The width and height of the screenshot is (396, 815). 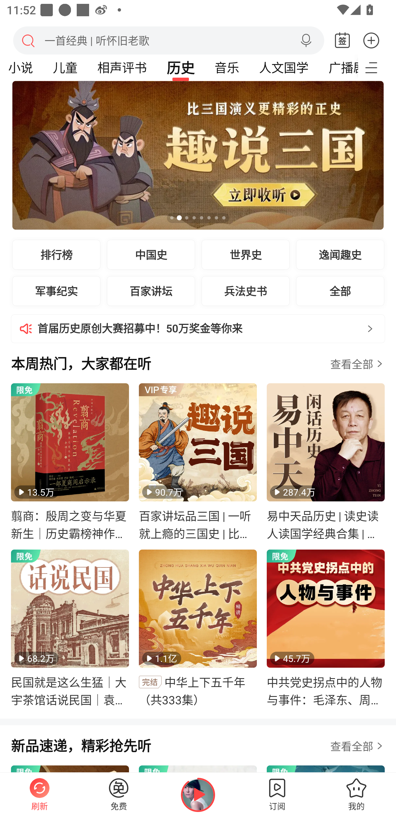 What do you see at coordinates (326, 462) in the screenshot?
I see `287.4万 易中天品历史 | 读史读人读国学经典合集 | 百家讲坛名师 | 中国史 | 名家讲学` at bounding box center [326, 462].